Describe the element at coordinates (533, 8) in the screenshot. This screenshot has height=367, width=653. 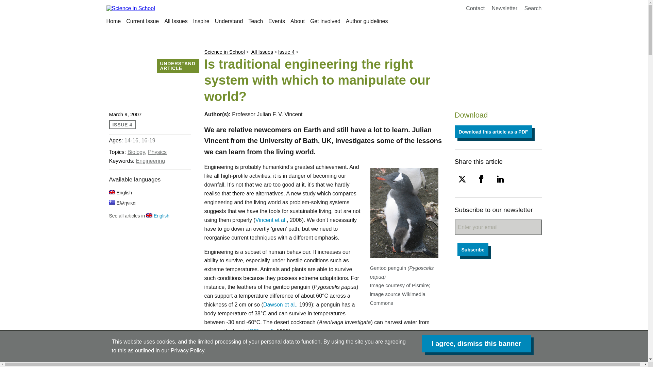
I see `Search` at that location.